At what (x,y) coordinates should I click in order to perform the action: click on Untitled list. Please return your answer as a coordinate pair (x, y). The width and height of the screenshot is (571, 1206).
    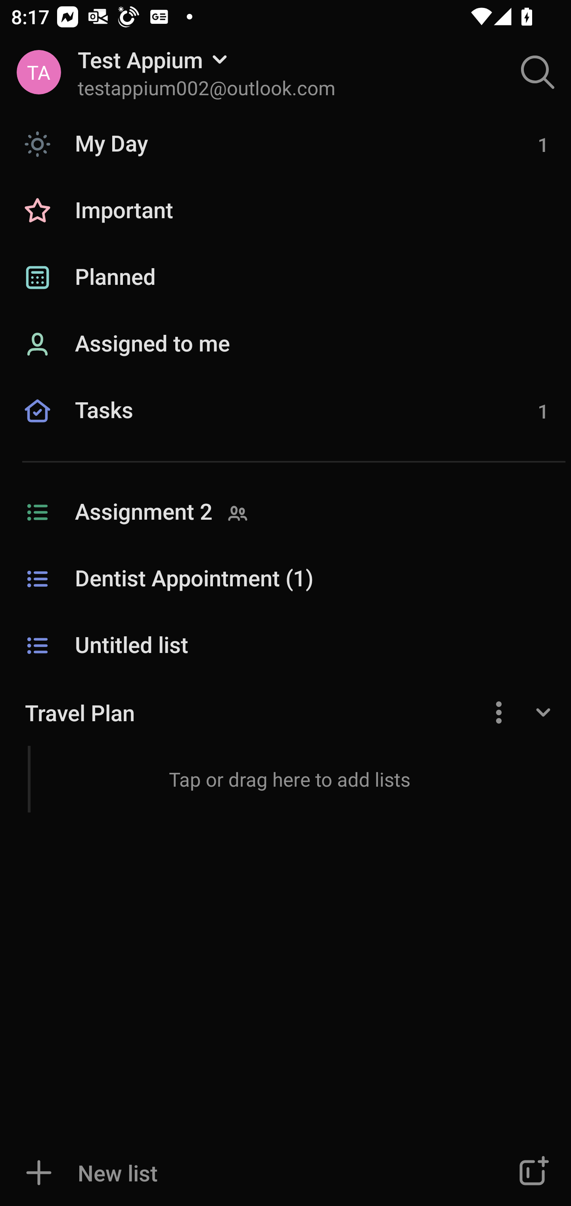
    Looking at the image, I should click on (285, 646).